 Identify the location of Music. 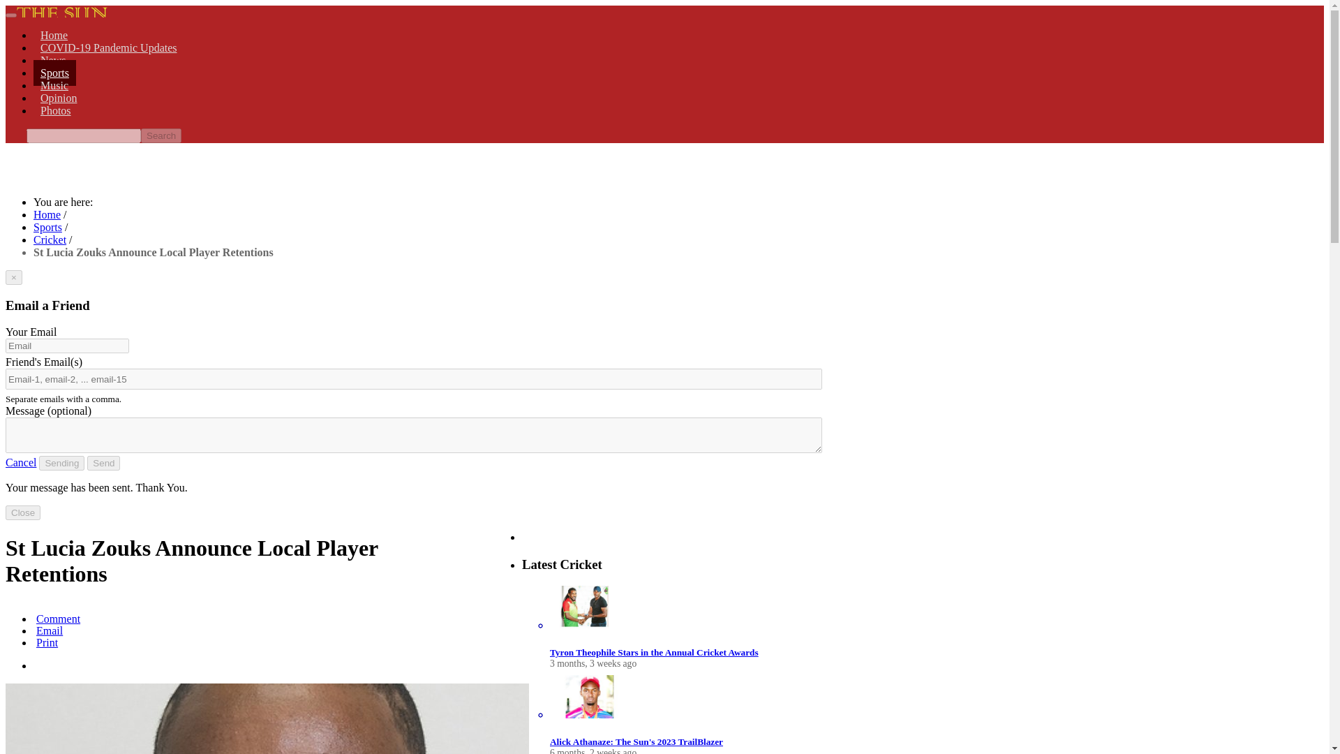
(54, 85).